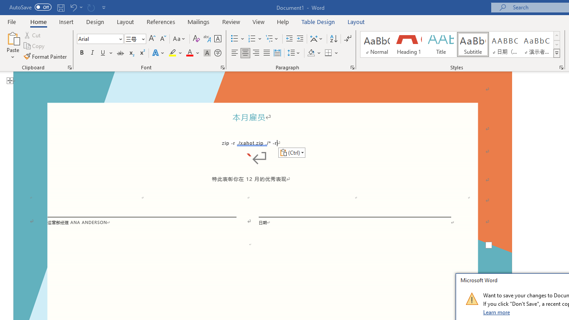 Image resolution: width=569 pixels, height=320 pixels. I want to click on Heading 1, so click(409, 44).